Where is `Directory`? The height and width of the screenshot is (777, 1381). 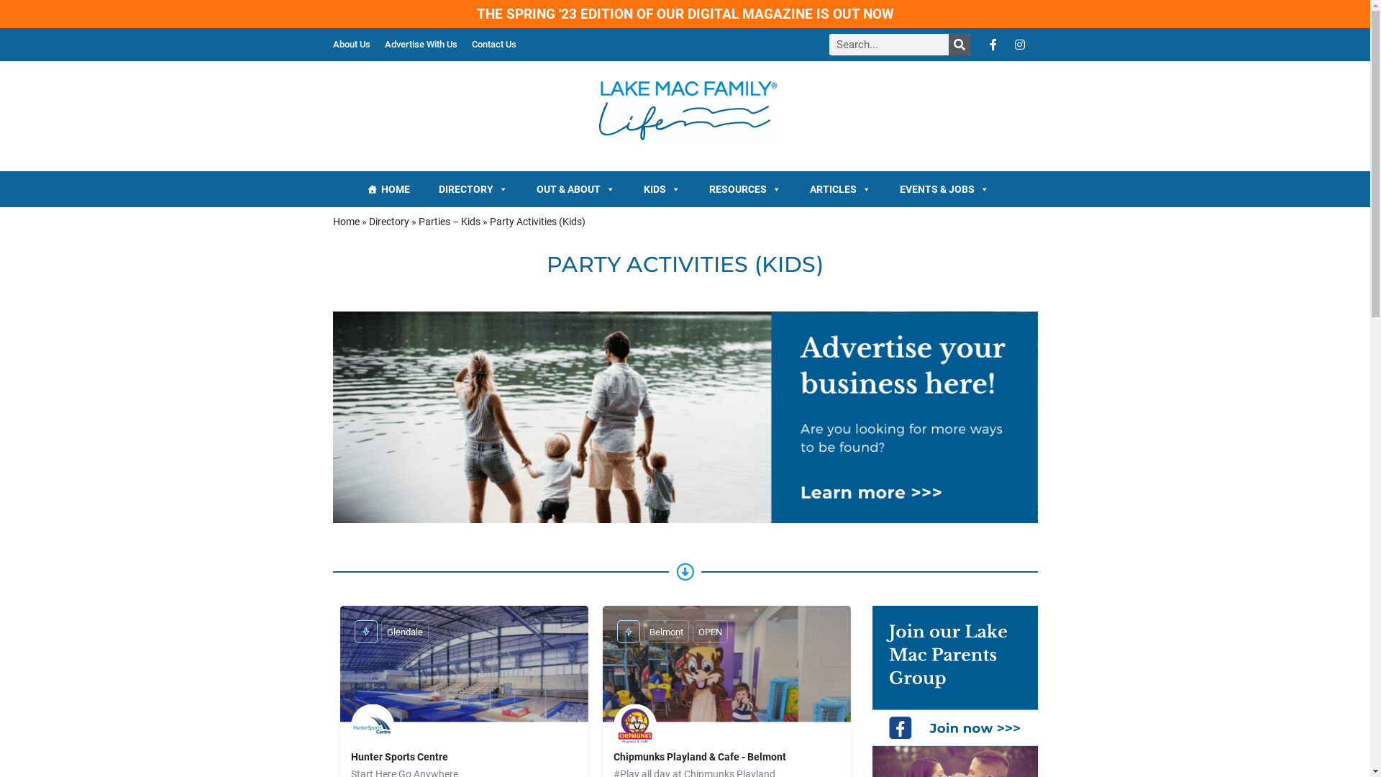
Directory is located at coordinates (388, 222).